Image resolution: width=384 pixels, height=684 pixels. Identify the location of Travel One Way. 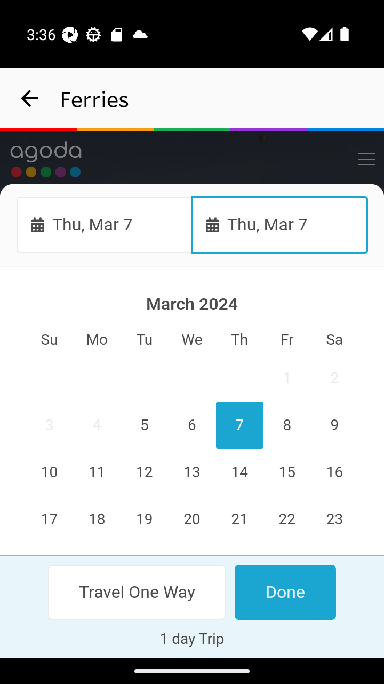
(138, 592).